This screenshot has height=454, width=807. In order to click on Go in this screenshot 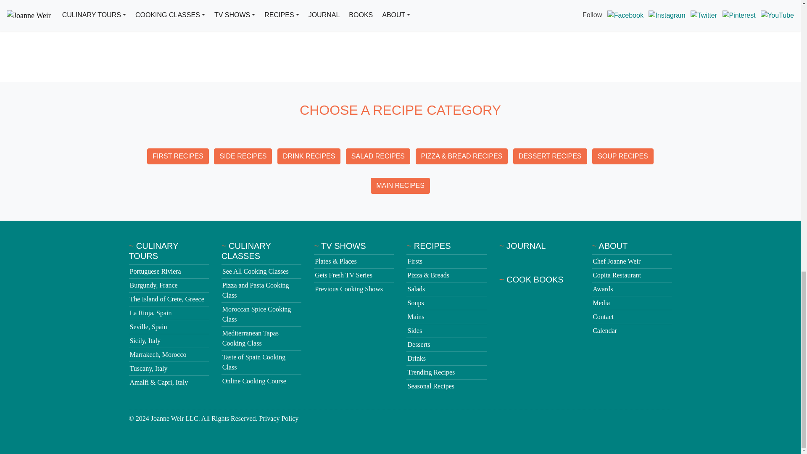, I will do `click(665, 15)`.